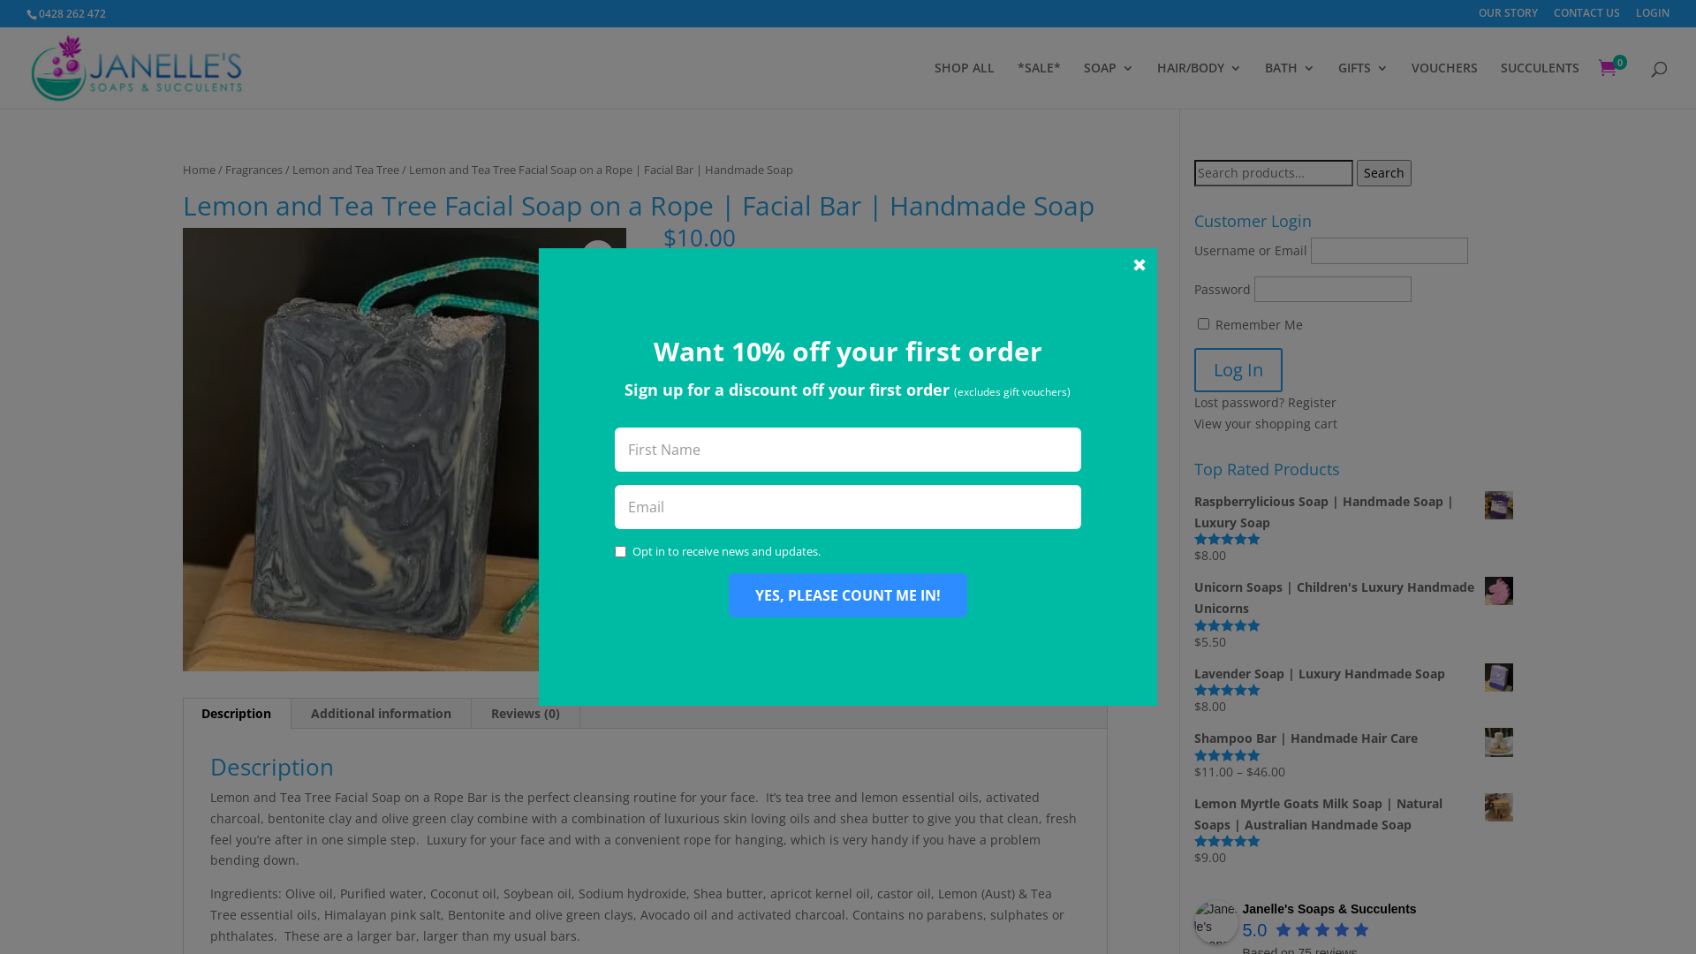  Describe the element at coordinates (717, 370) in the screenshot. I see `Facebook` at that location.